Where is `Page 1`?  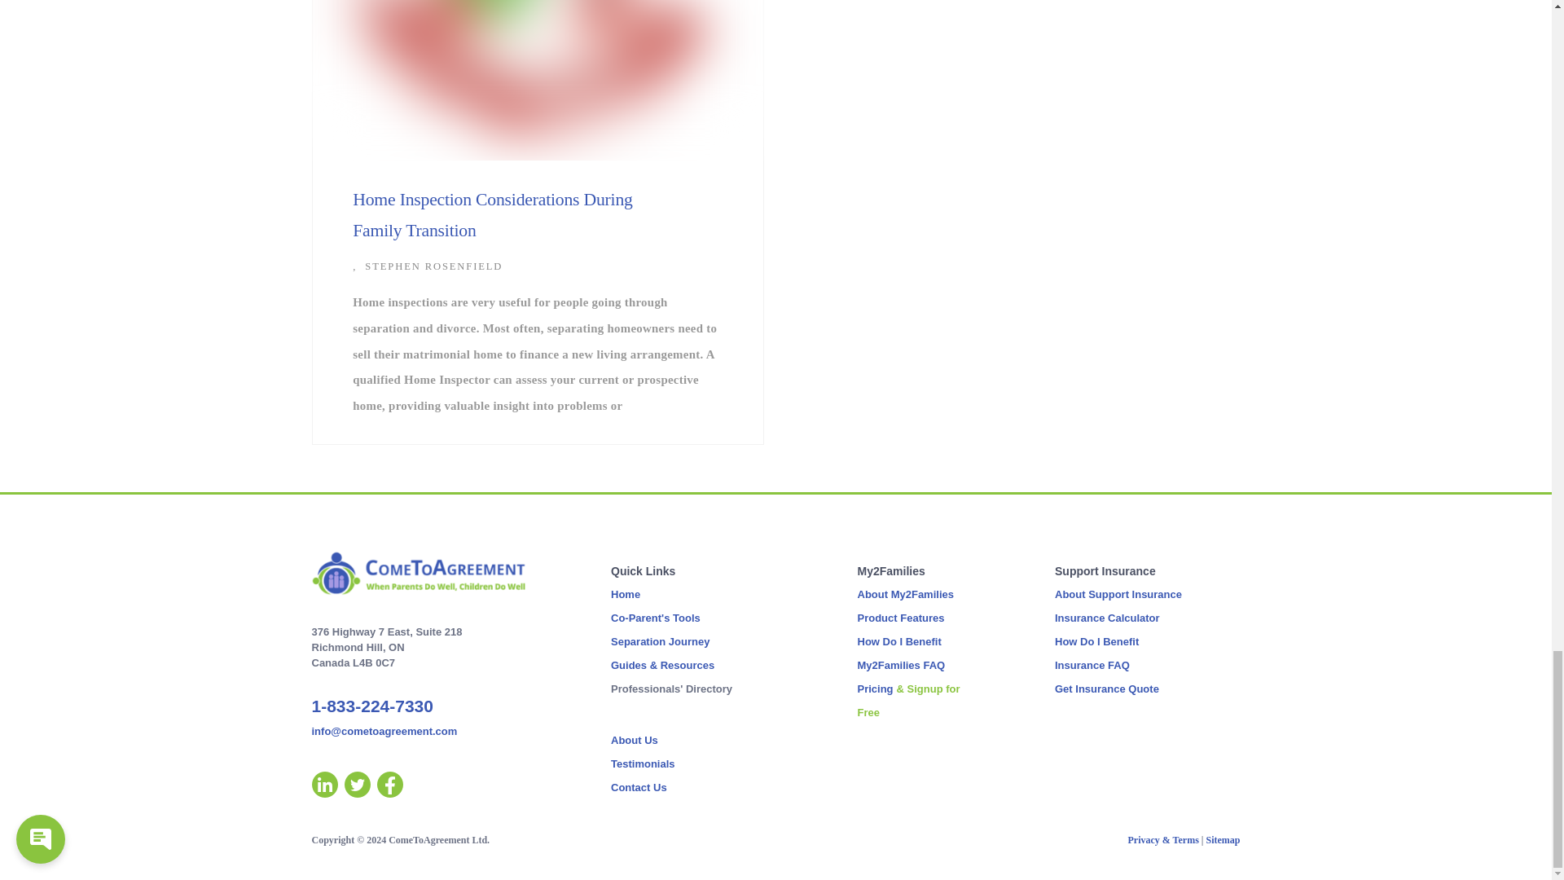
Page 1 is located at coordinates (1013, 839).